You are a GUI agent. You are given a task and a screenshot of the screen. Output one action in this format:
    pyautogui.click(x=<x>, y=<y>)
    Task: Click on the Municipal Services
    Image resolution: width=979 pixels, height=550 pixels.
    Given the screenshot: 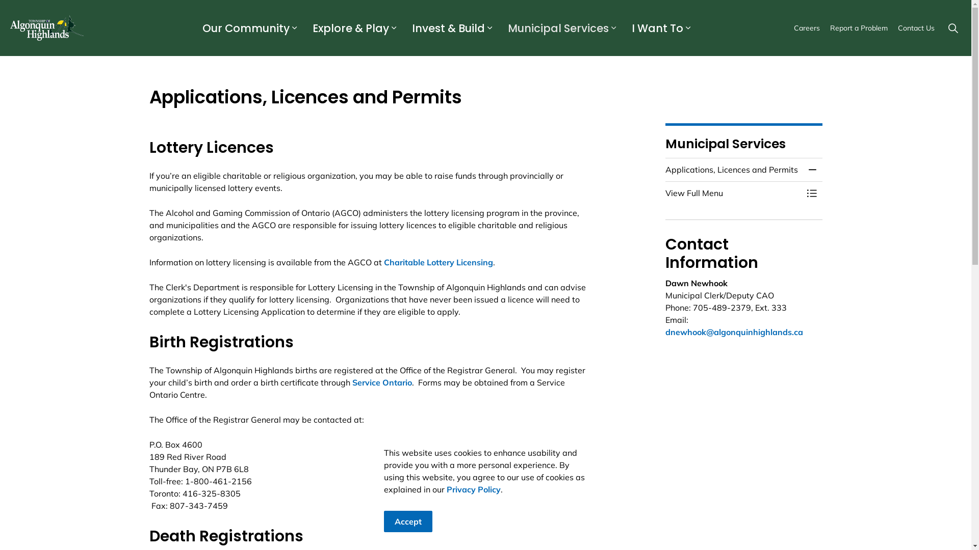 What is the action you would take?
    pyautogui.click(x=557, y=28)
    